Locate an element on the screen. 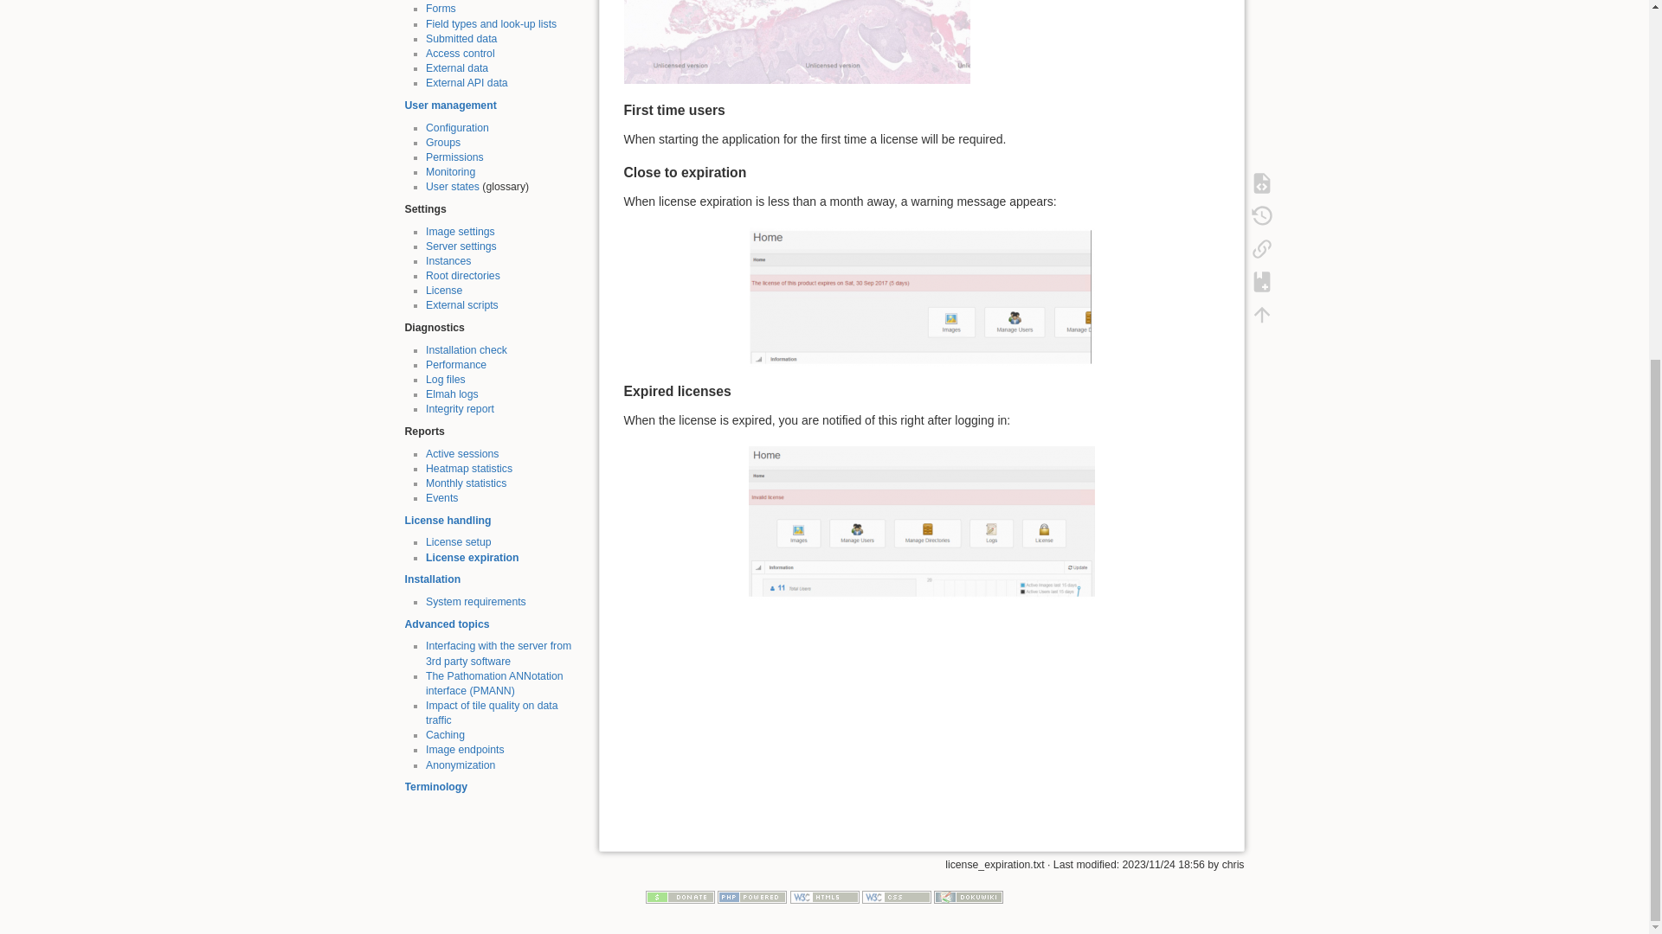 The height and width of the screenshot is (934, 1662). Access control is located at coordinates (461, 54).